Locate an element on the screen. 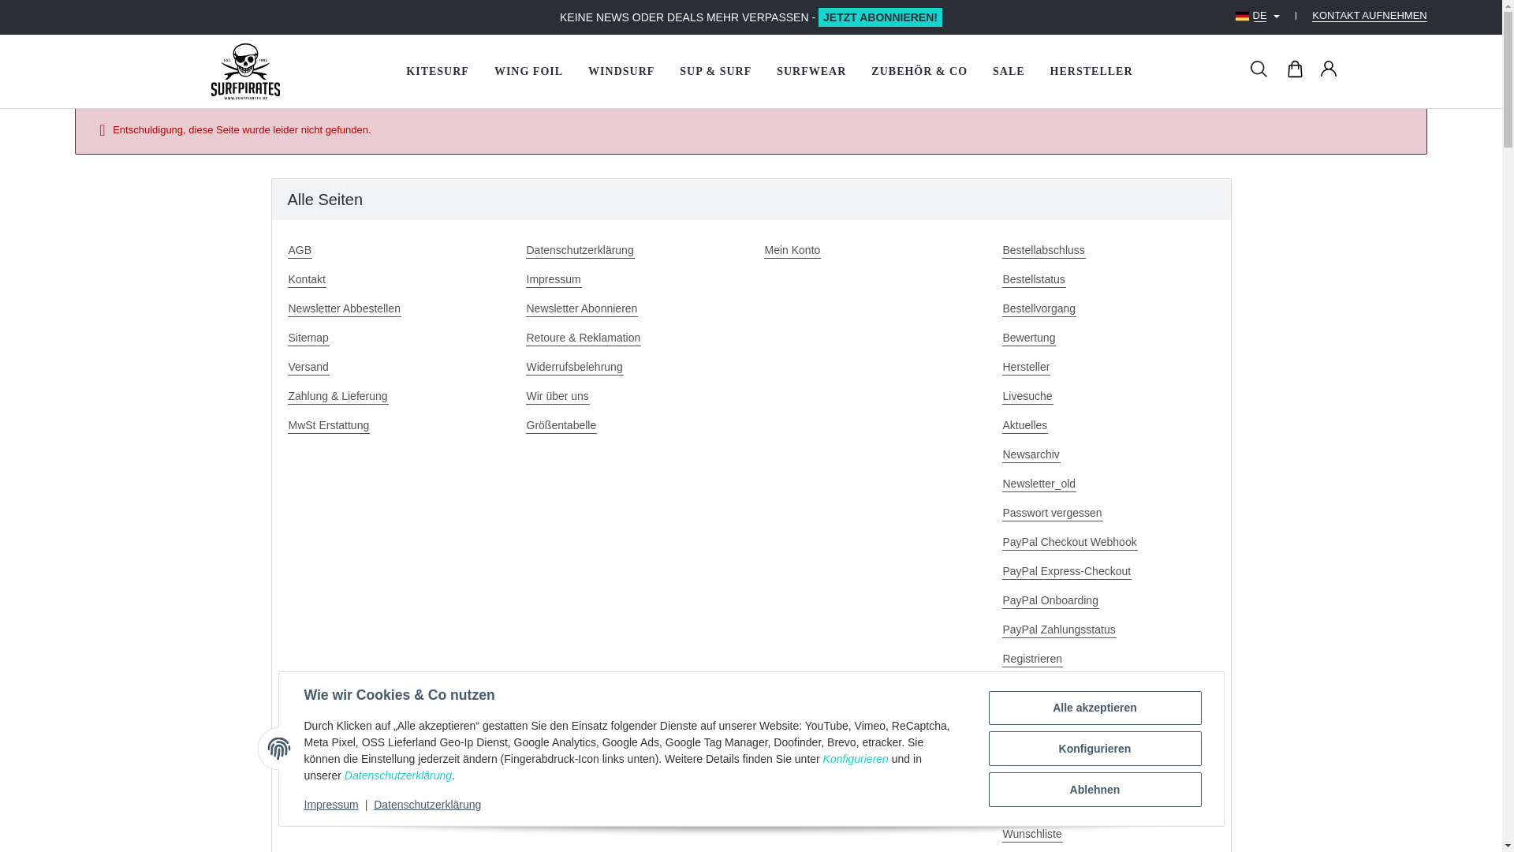  Wunschliste is located at coordinates (1107, 834).